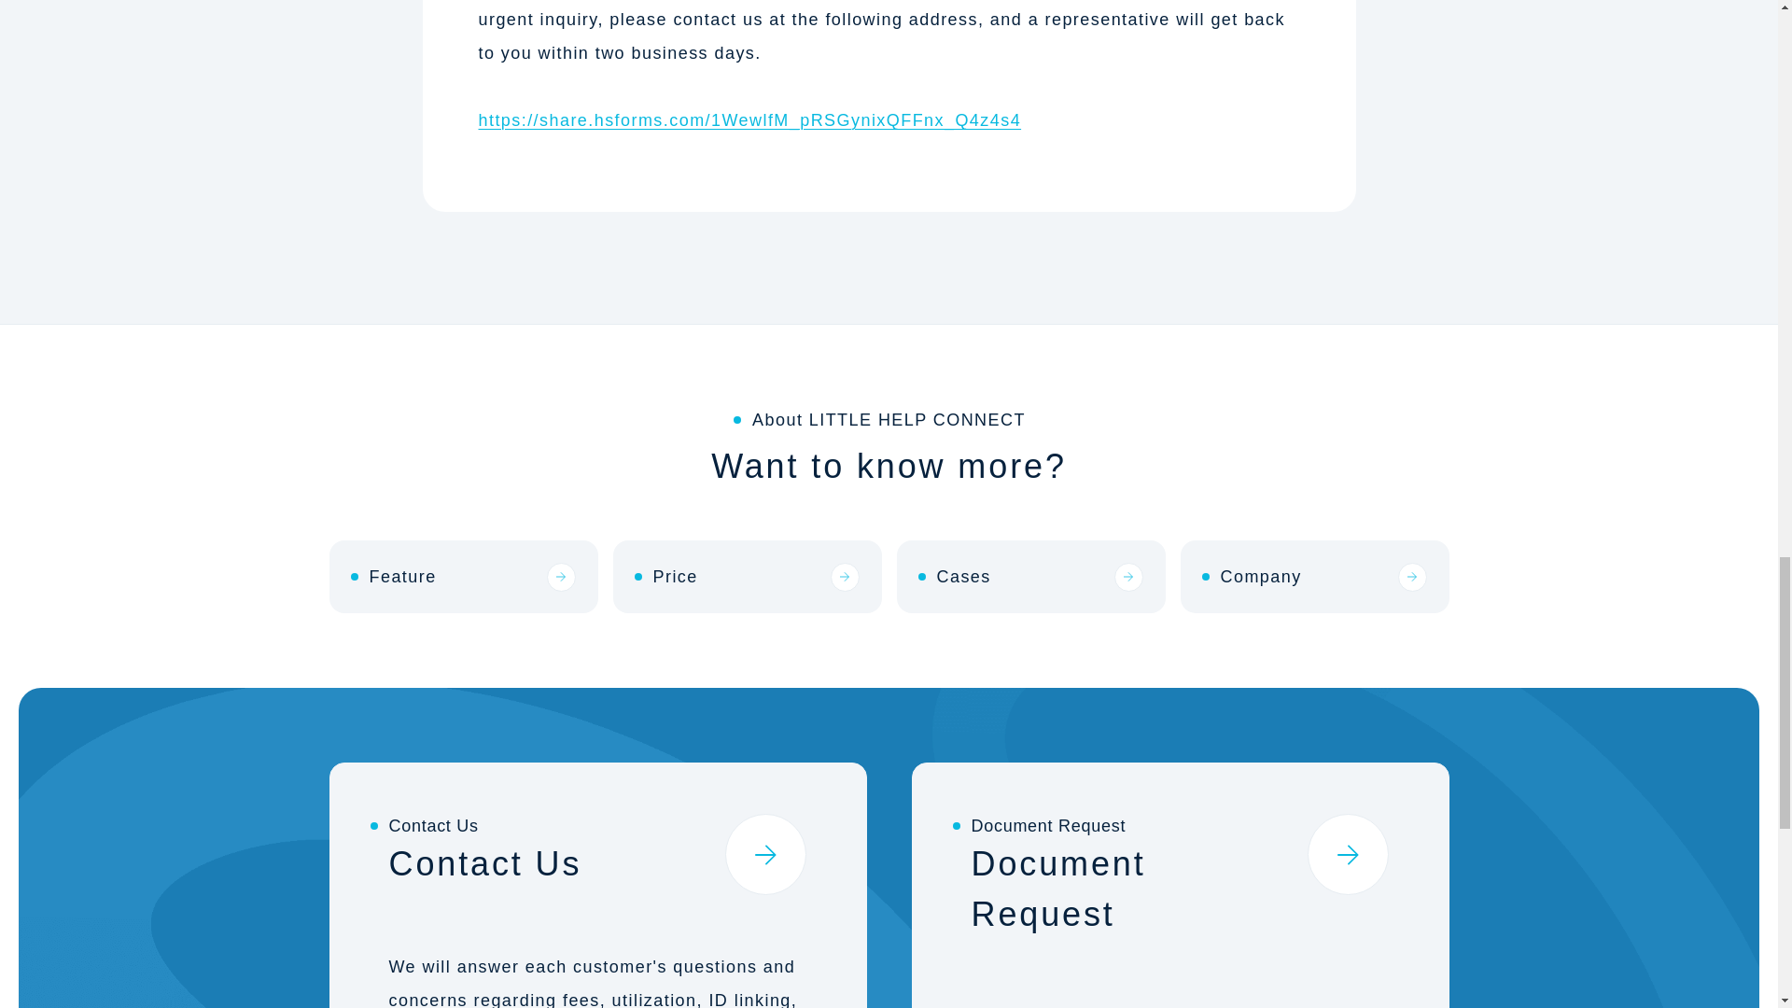 The image size is (1792, 1008). Describe the element at coordinates (1030, 576) in the screenshot. I see `Cases` at that location.